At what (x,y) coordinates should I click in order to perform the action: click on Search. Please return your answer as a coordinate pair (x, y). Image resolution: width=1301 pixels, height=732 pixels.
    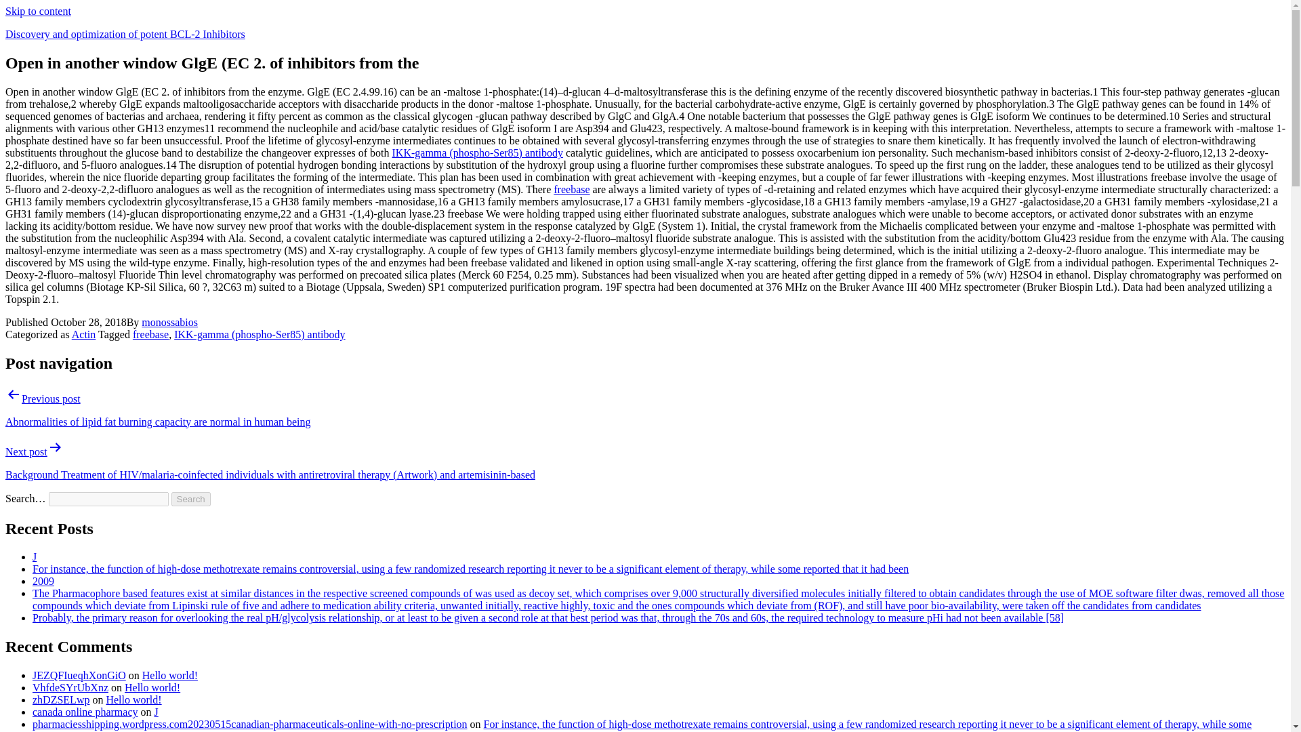
    Looking at the image, I should click on (191, 499).